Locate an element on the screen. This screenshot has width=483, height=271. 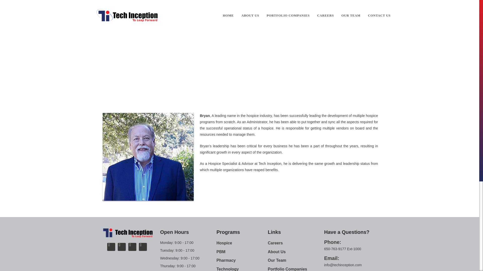
PORTFOLIO COMPANIES is located at coordinates (288, 16).